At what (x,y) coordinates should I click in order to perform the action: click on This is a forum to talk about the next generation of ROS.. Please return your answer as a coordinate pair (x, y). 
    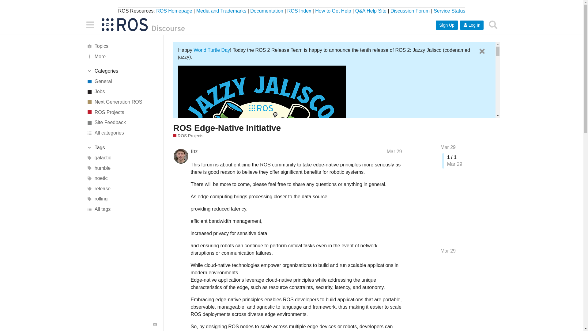
    Looking at the image, I should click on (122, 102).